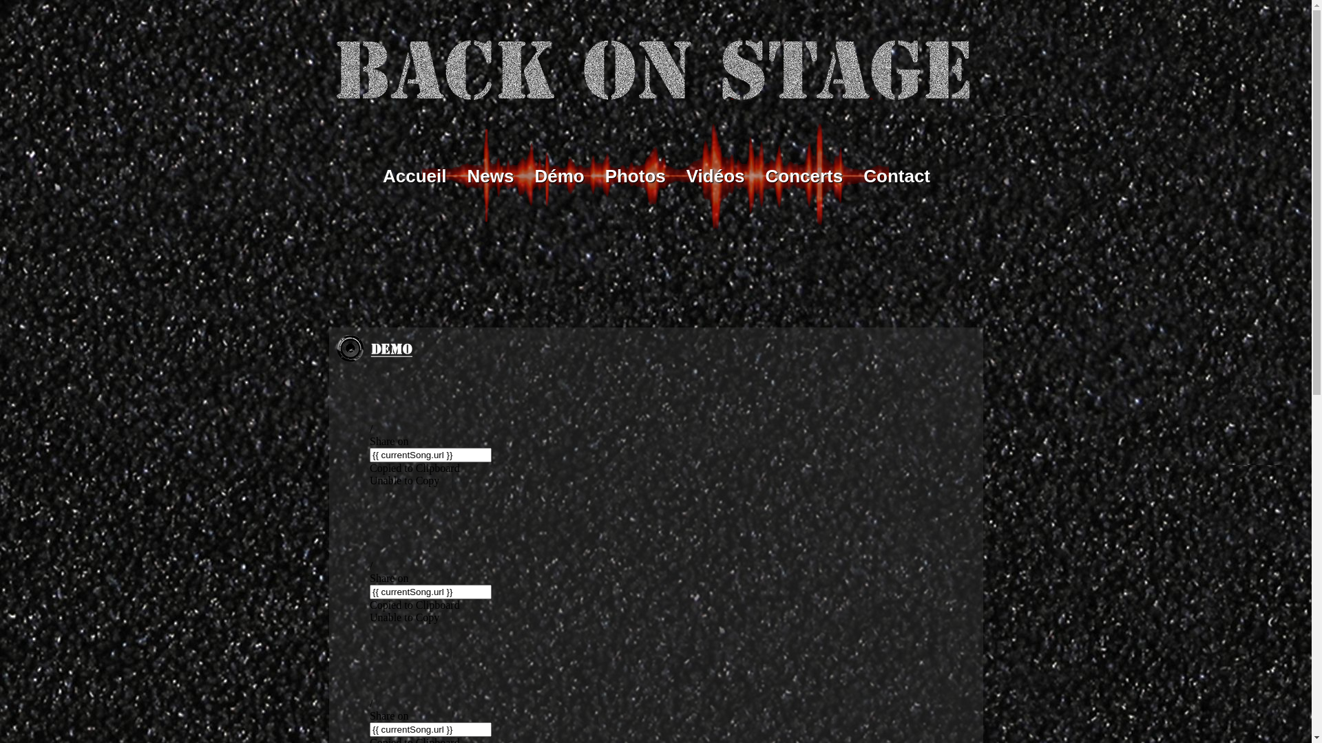  Describe the element at coordinates (415, 177) in the screenshot. I see `Accueil` at that location.